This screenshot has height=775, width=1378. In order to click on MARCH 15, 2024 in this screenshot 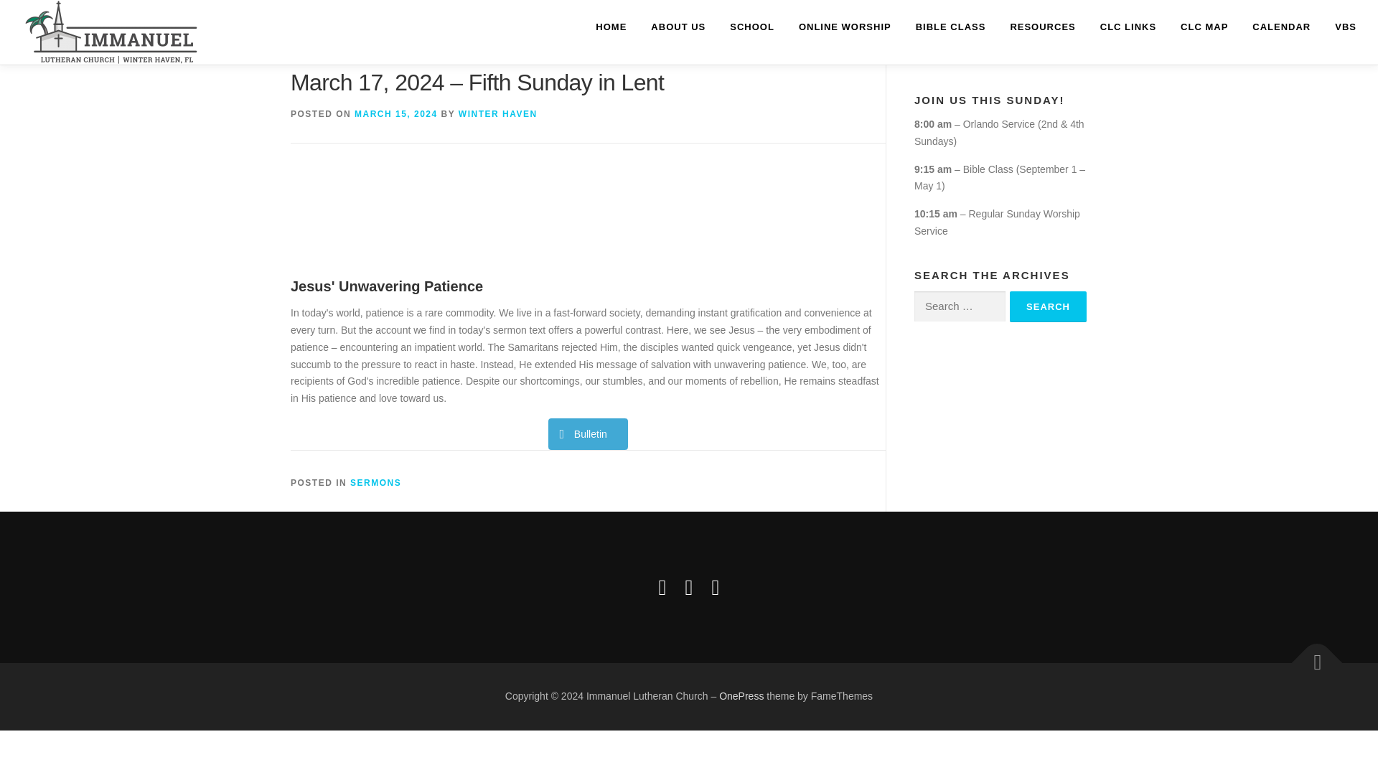, I will do `click(396, 114)`.